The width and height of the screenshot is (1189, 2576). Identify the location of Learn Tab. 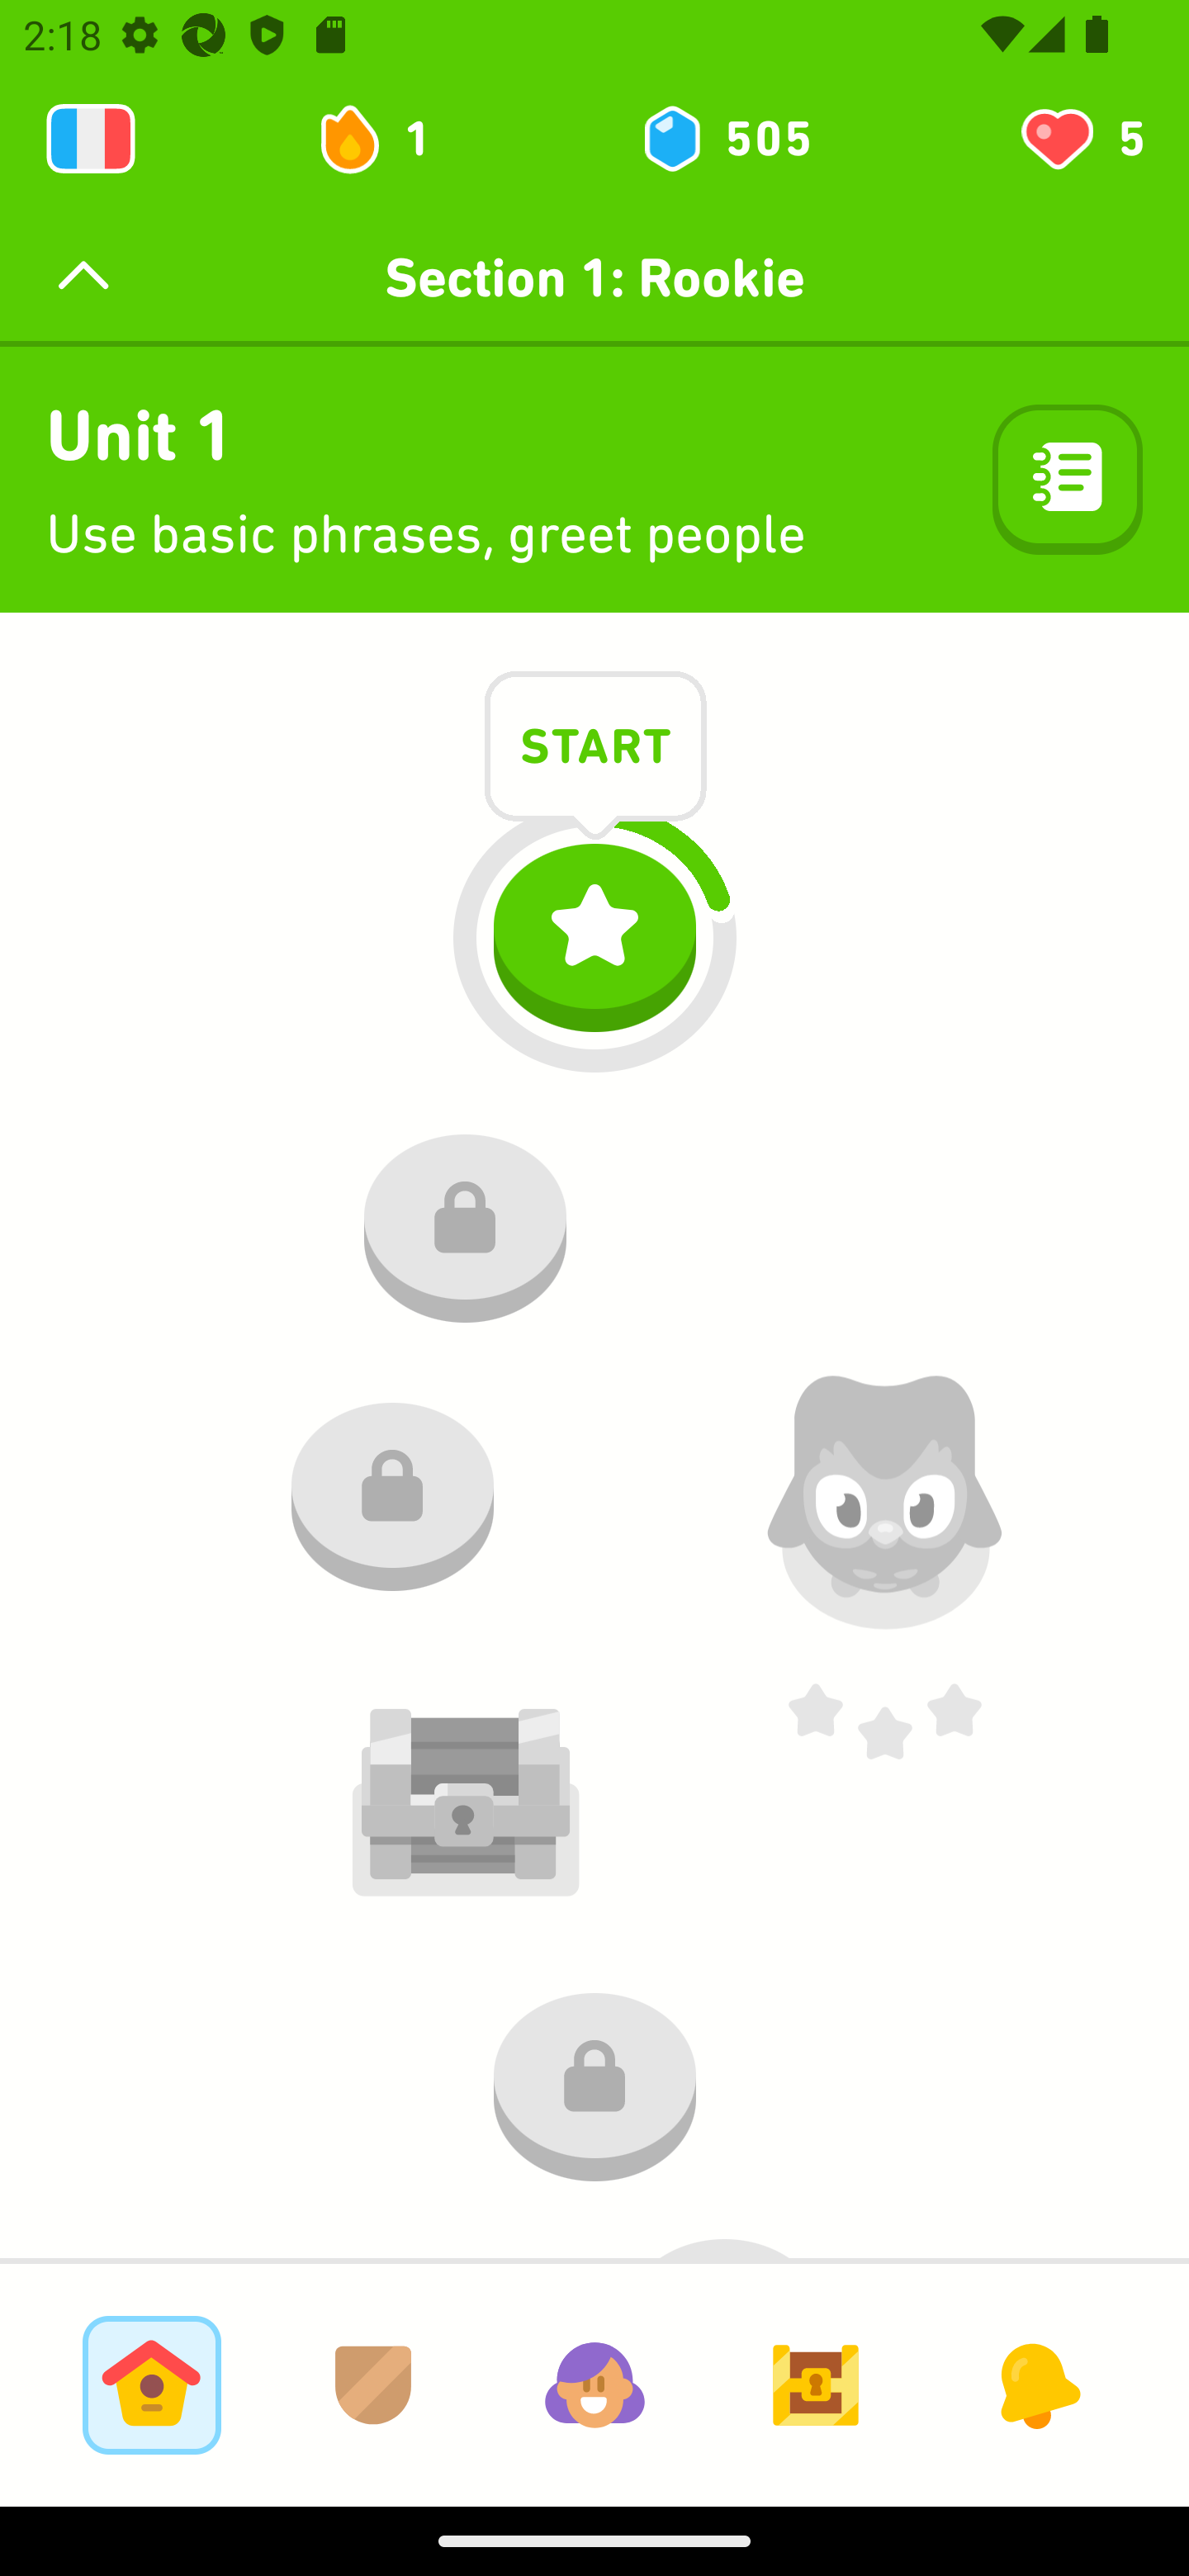
(151, 2384).